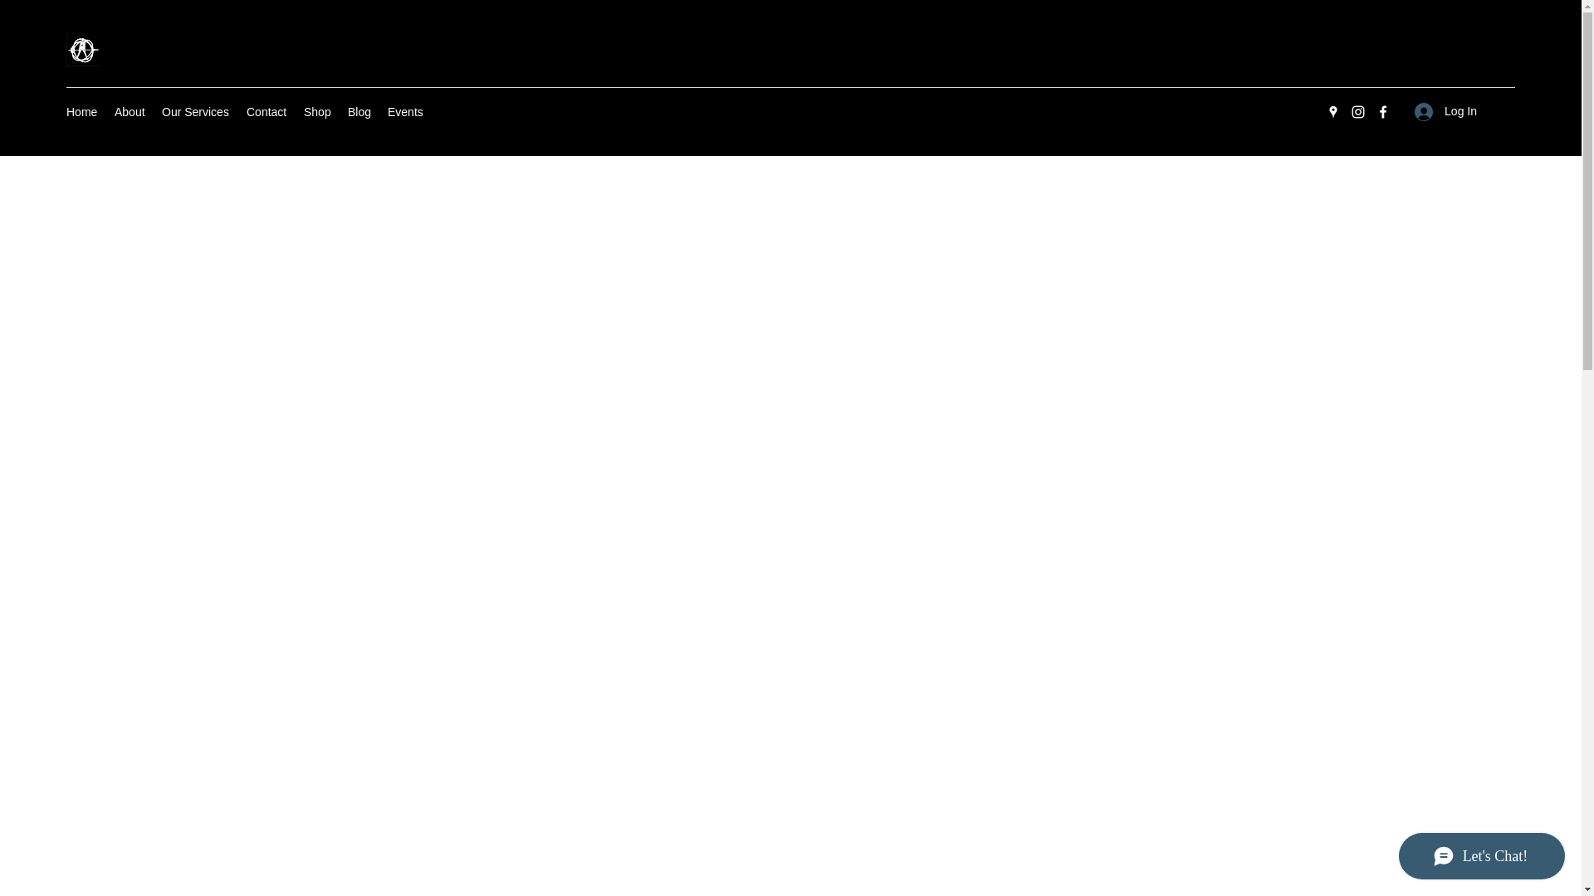 The height and width of the screenshot is (896, 1594). Describe the element at coordinates (81, 111) in the screenshot. I see `Home` at that location.